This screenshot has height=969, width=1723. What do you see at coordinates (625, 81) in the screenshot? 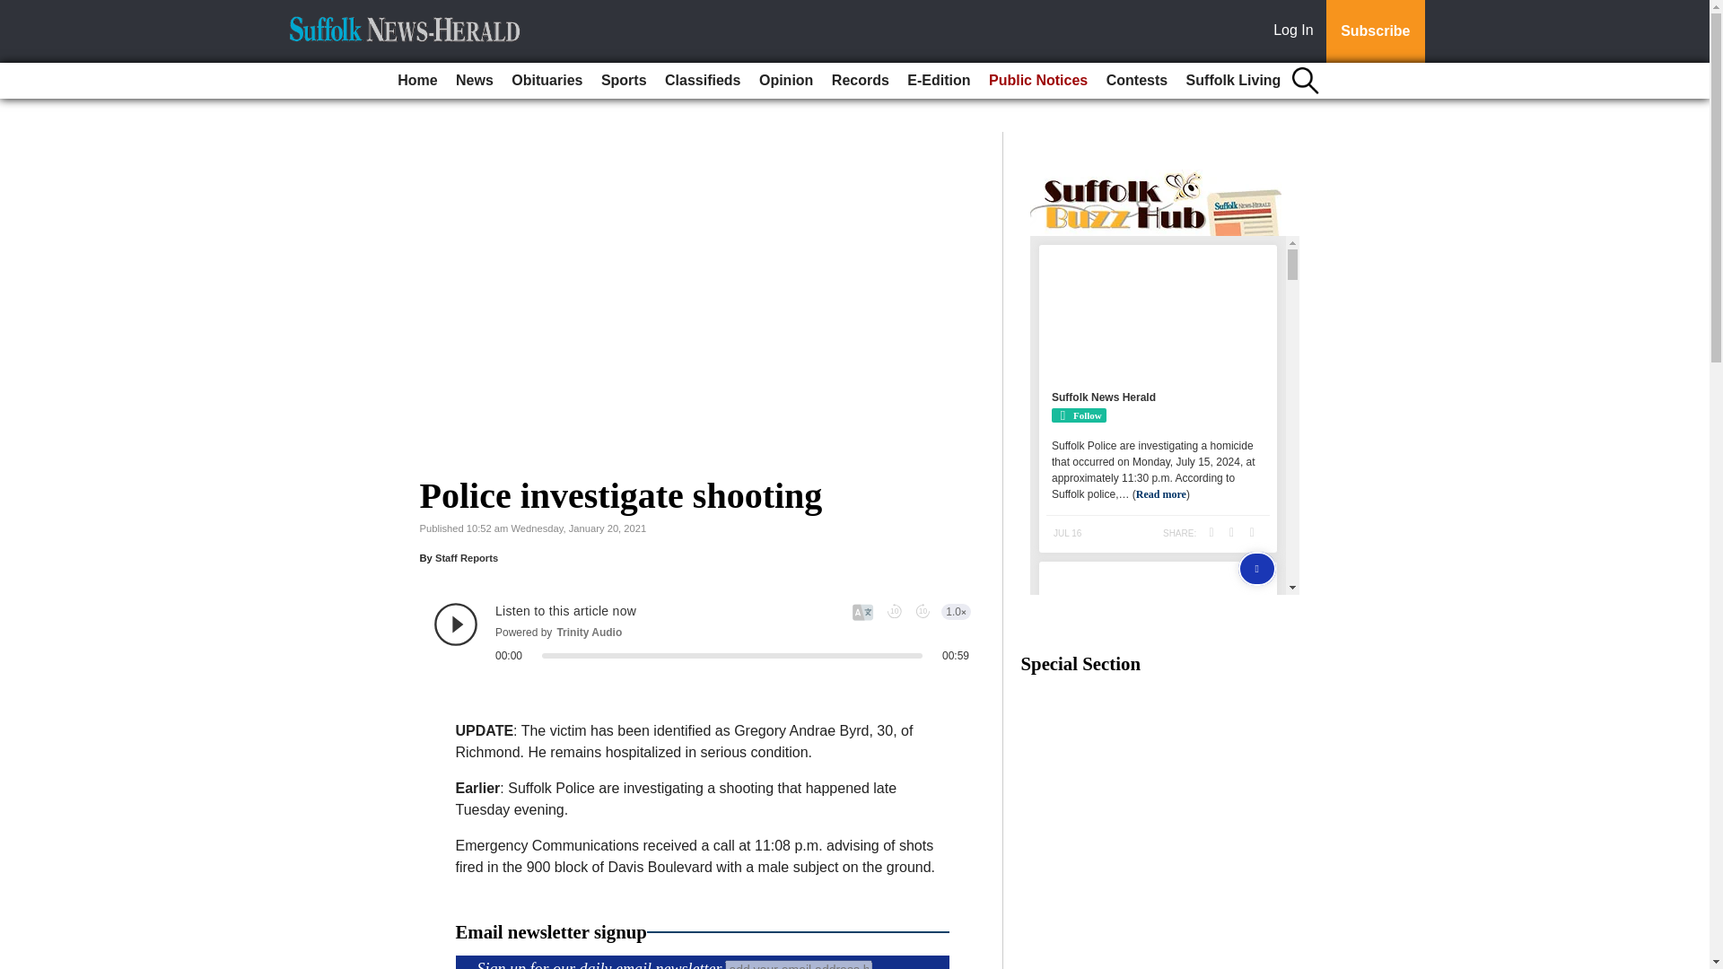
I see `Sports` at bounding box center [625, 81].